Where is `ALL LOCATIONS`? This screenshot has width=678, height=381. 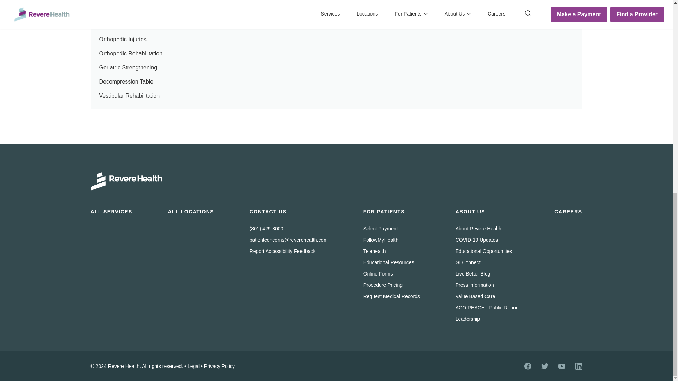
ALL LOCATIONS is located at coordinates (190, 212).